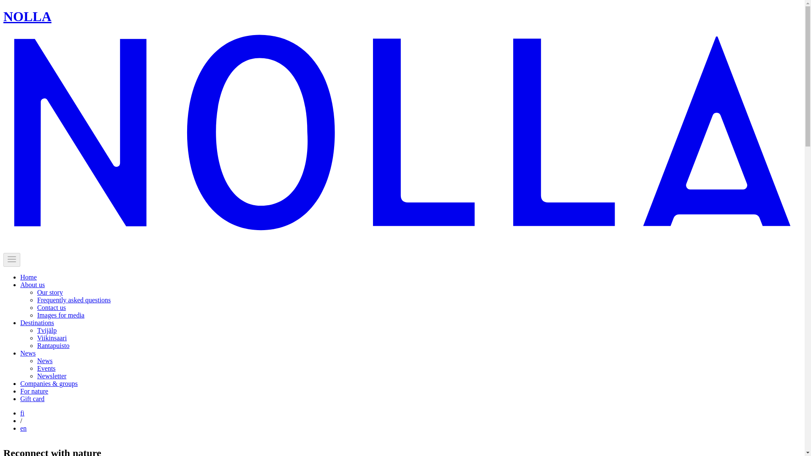  What do you see at coordinates (61, 315) in the screenshot?
I see `Images for media` at bounding box center [61, 315].